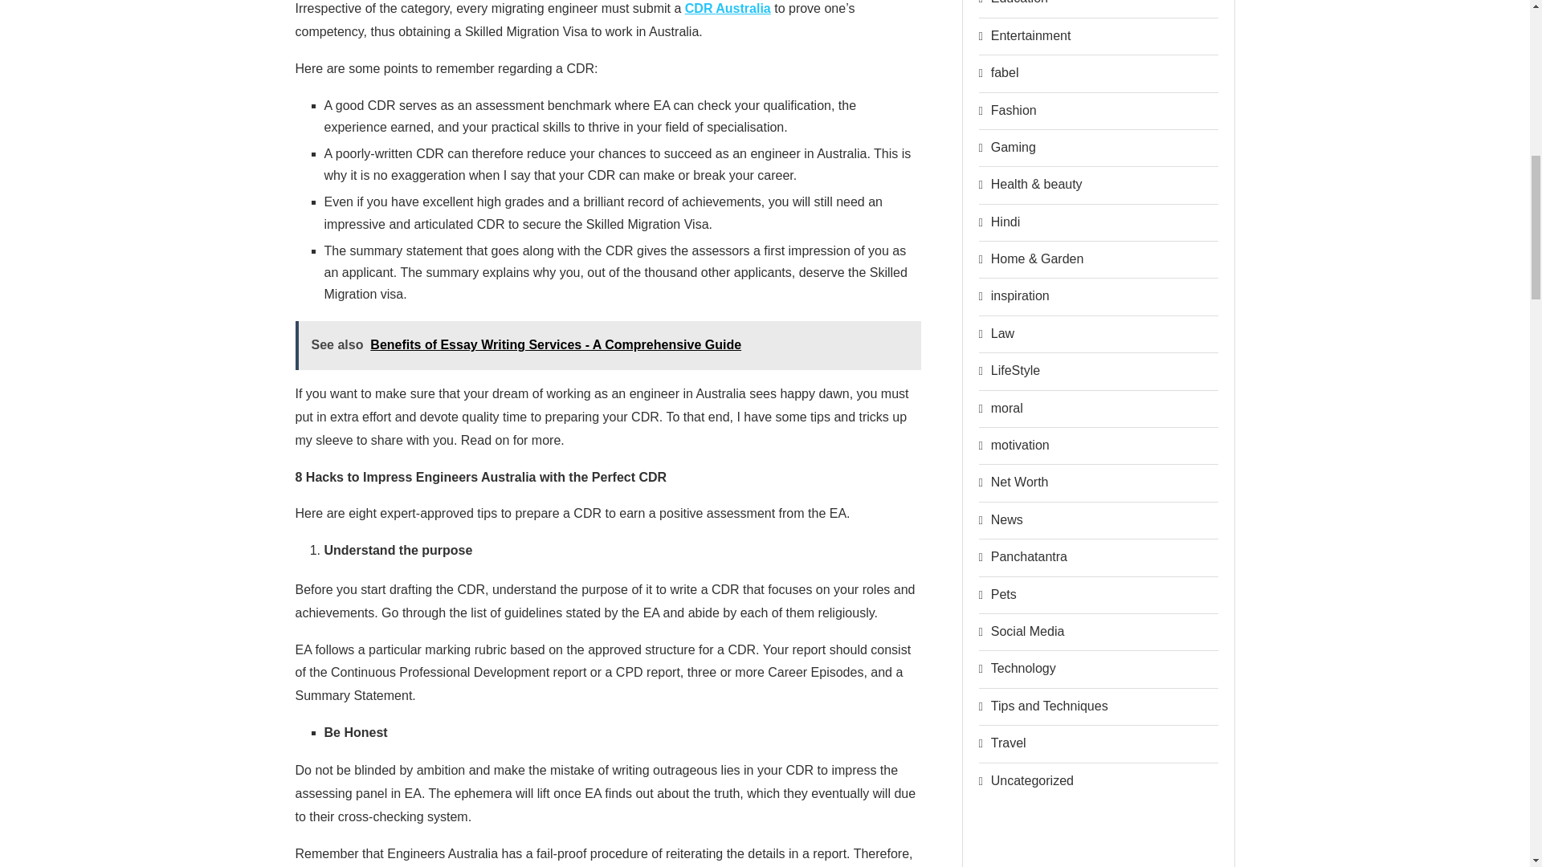 The image size is (1542, 867). Describe the element at coordinates (728, 8) in the screenshot. I see `CDR Australia` at that location.